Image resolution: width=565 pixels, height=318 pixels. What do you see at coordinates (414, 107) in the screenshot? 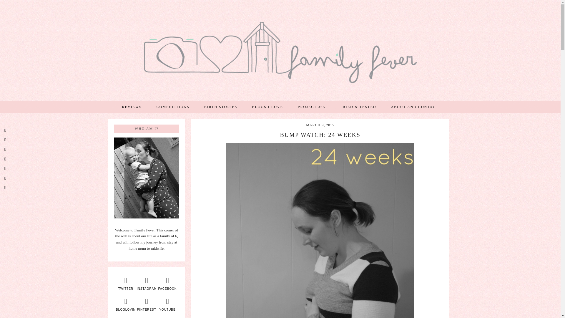
I see `ABOUT AND CONTACT` at bounding box center [414, 107].